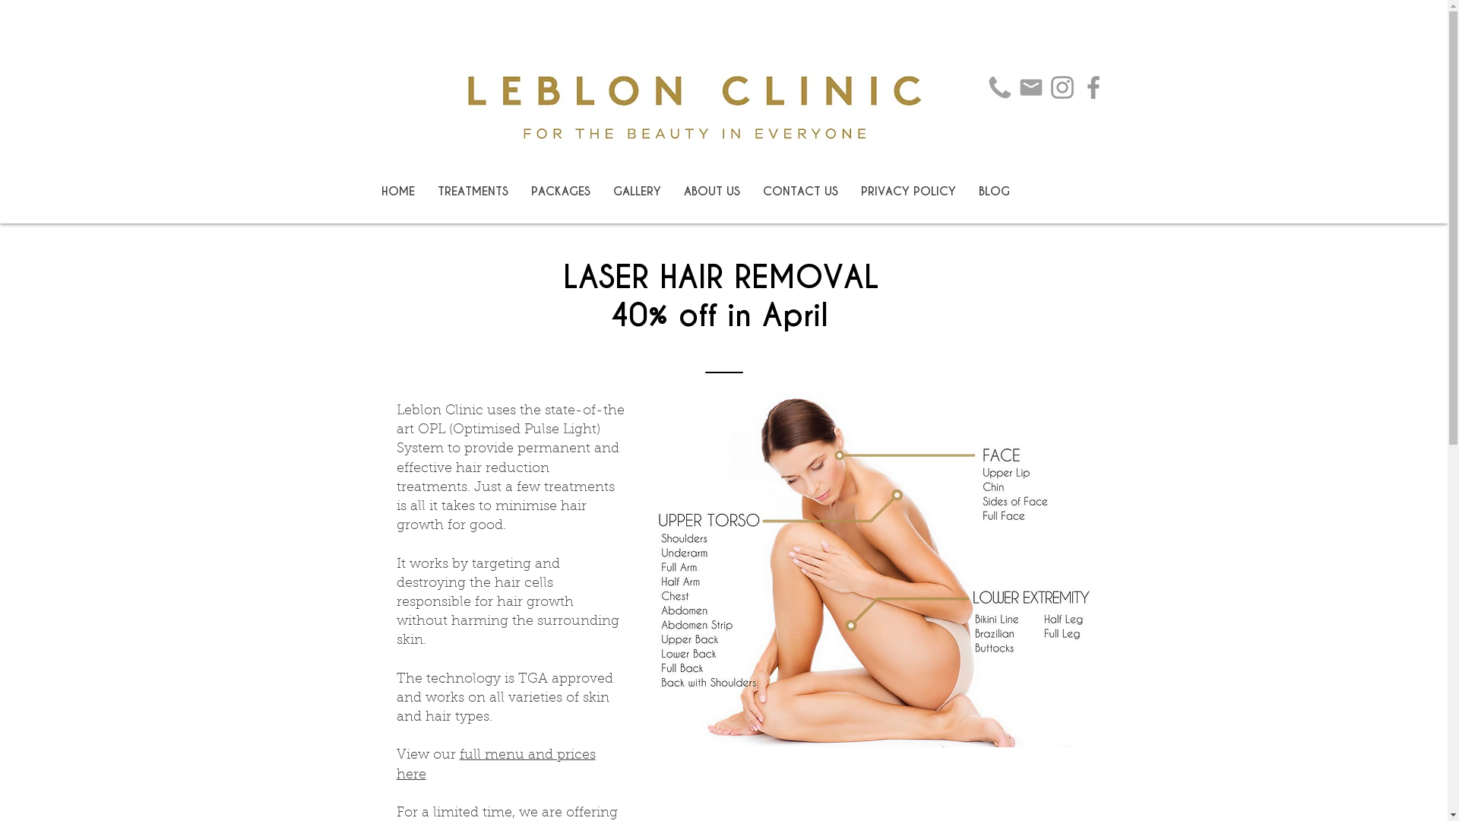  I want to click on PRIVACY POLICY, so click(909, 192).